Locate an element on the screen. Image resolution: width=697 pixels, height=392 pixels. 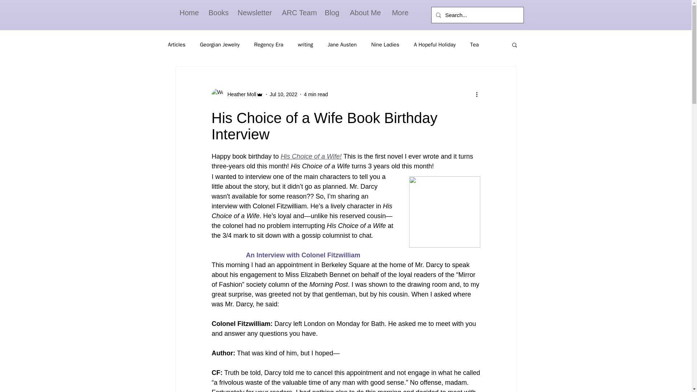
Tea is located at coordinates (474, 45).